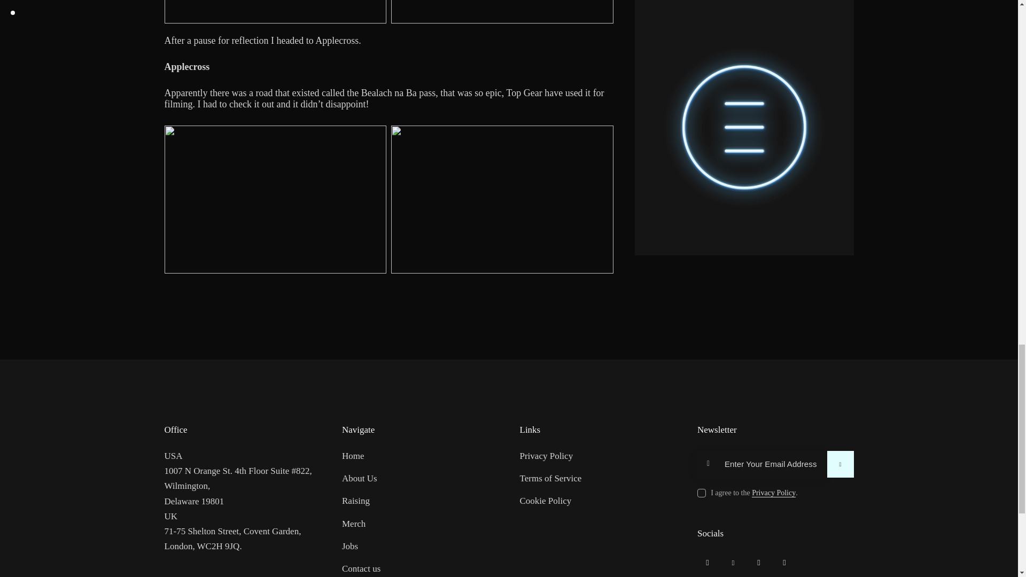  I want to click on Cookie Policy, so click(545, 501).